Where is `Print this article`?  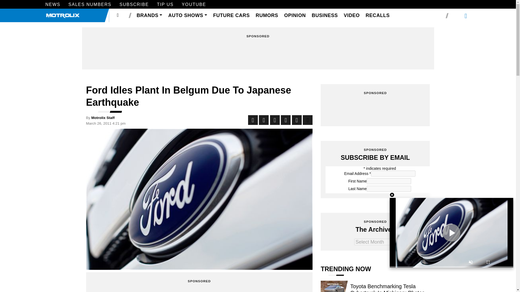
Print this article is located at coordinates (307, 120).